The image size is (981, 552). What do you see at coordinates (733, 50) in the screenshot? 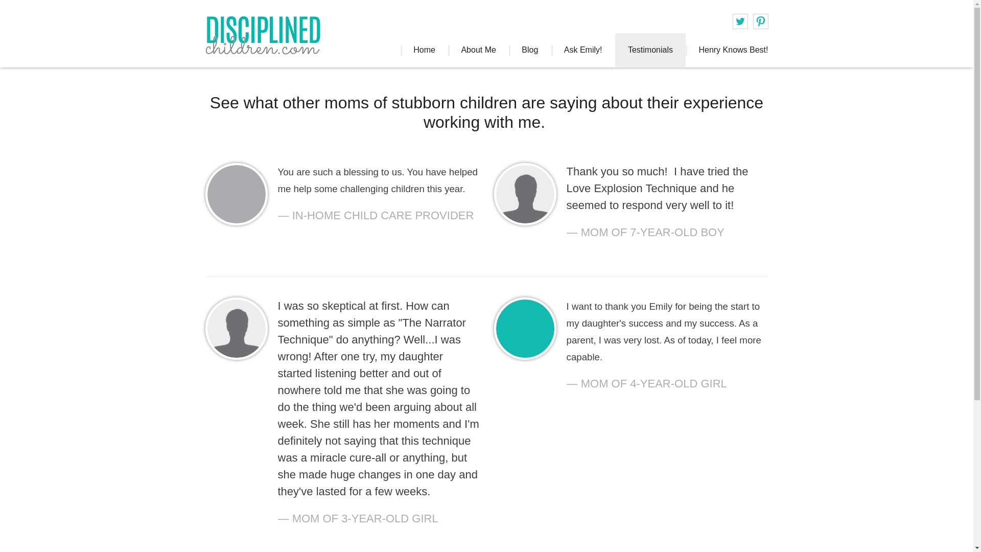
I see `Henry Knows Best!` at bounding box center [733, 50].